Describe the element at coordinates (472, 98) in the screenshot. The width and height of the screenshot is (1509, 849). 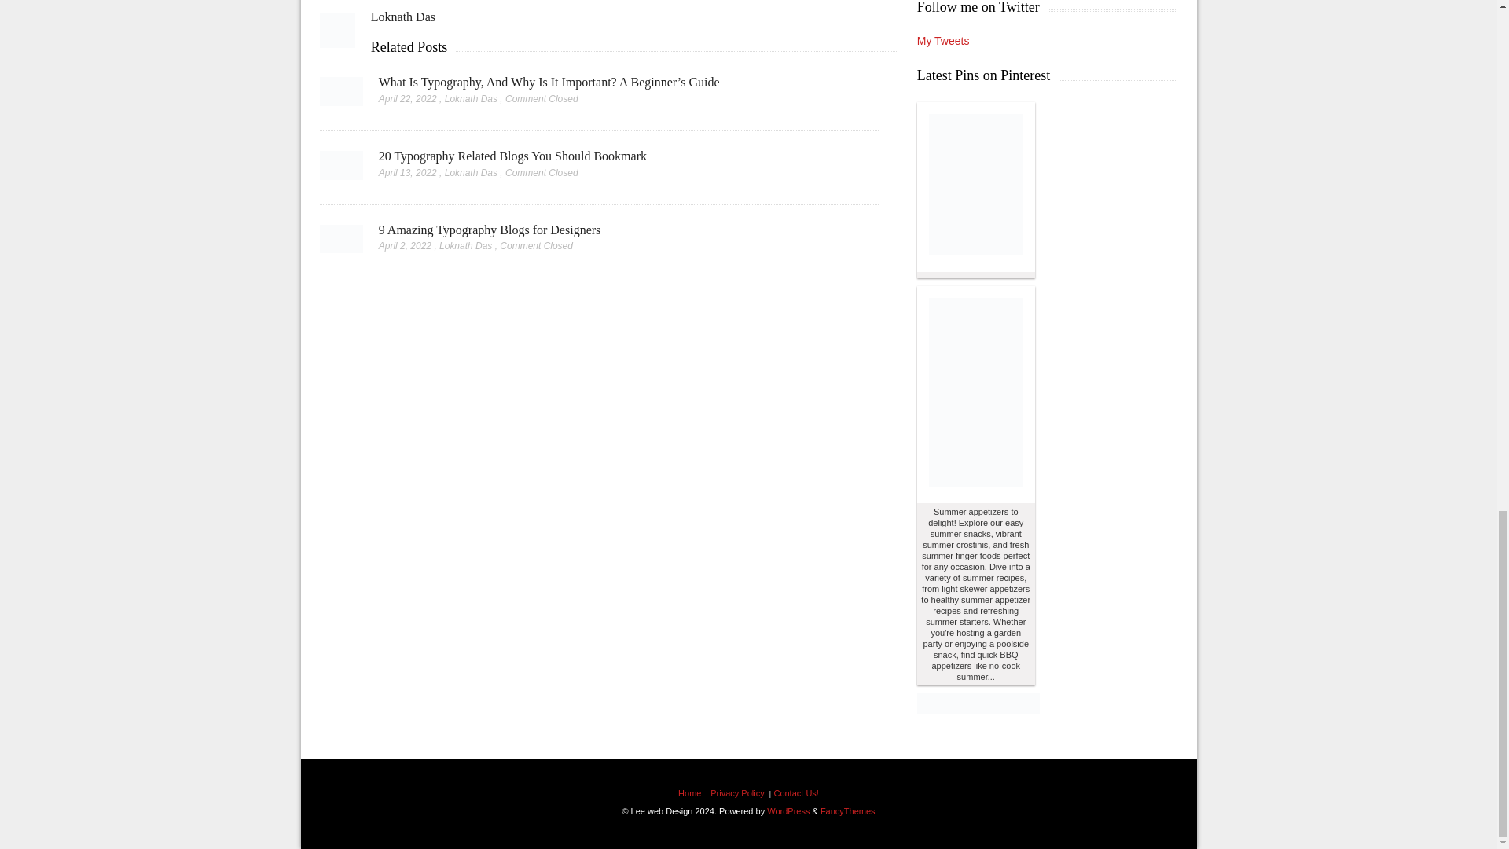
I see `Loknath Das` at that location.